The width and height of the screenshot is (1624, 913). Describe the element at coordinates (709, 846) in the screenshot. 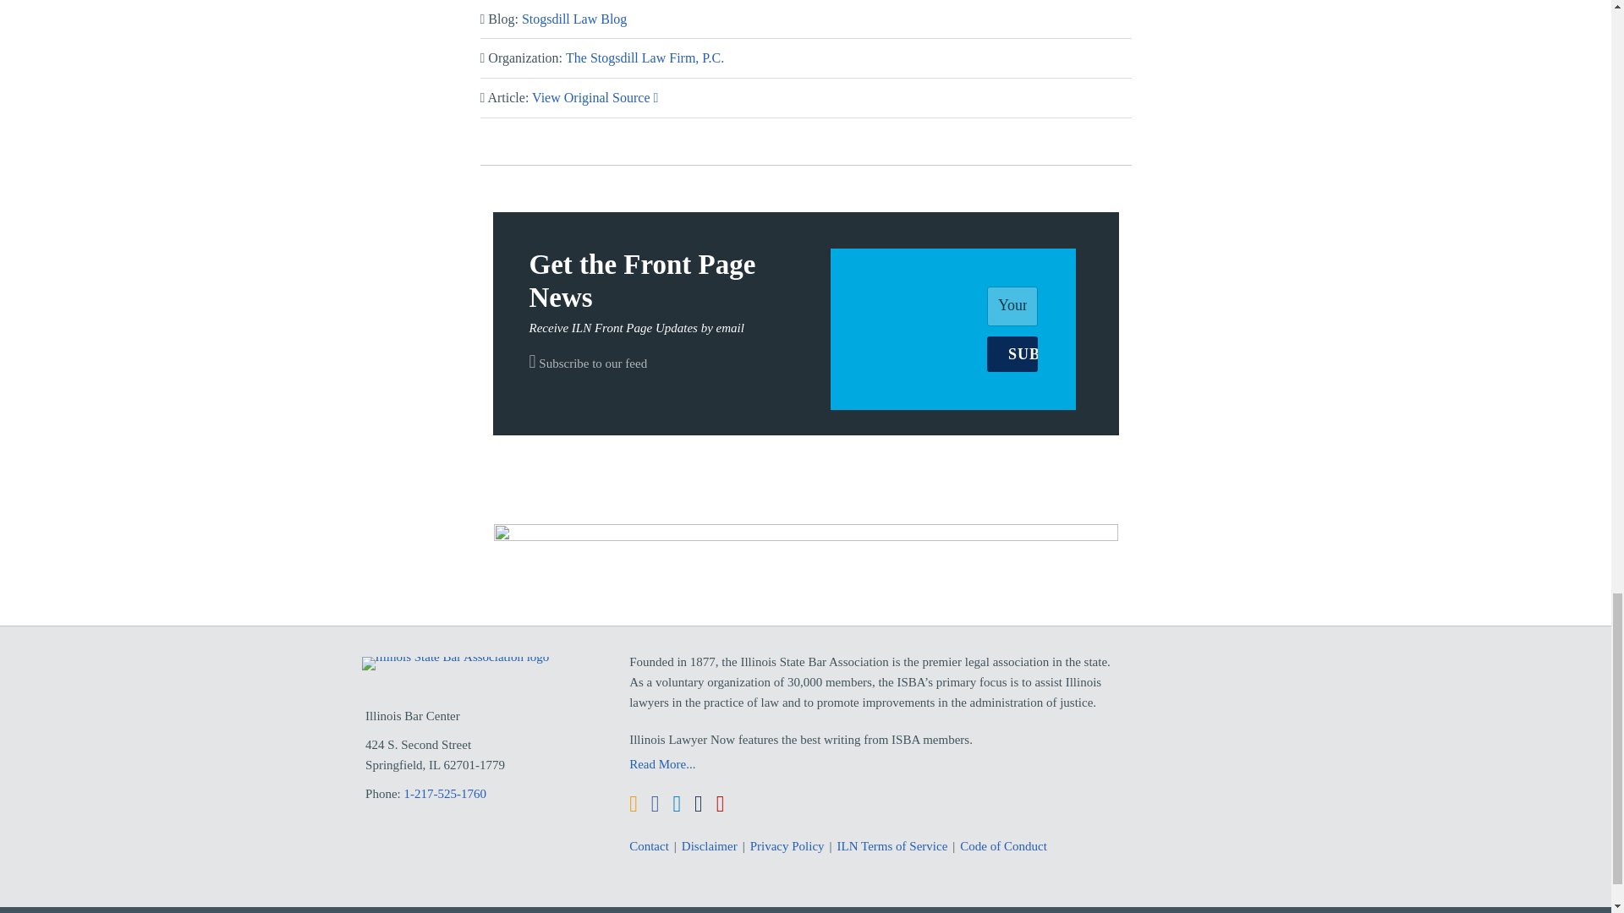

I see `Disclaimer` at that location.